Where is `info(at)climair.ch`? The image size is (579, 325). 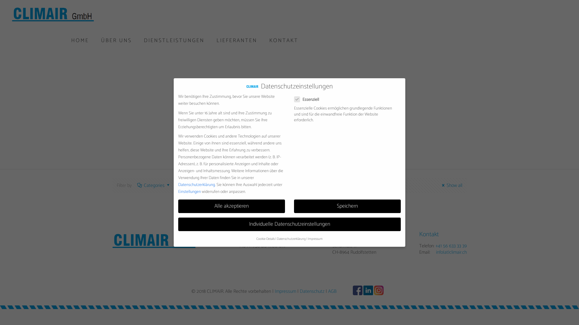 info(at)climair.ch is located at coordinates (451, 252).